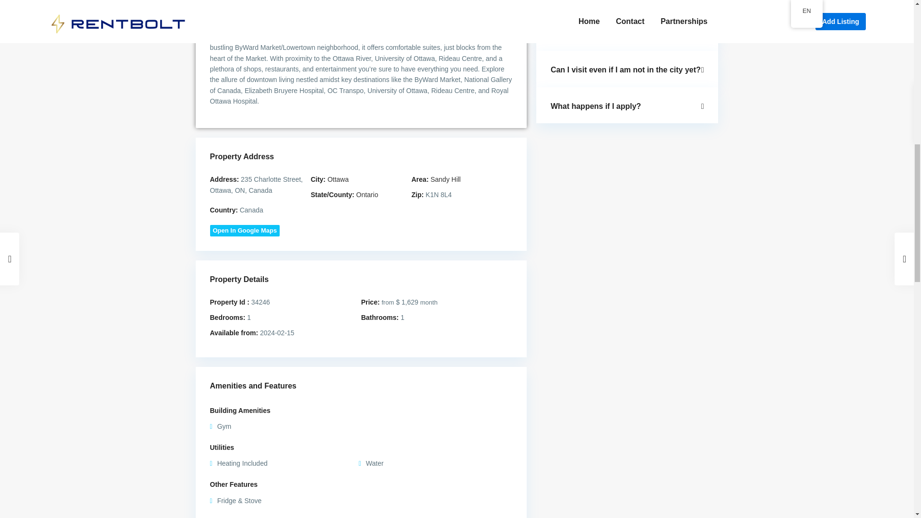 This screenshot has width=921, height=518. Describe the element at coordinates (338, 179) in the screenshot. I see `Ottawa` at that location.